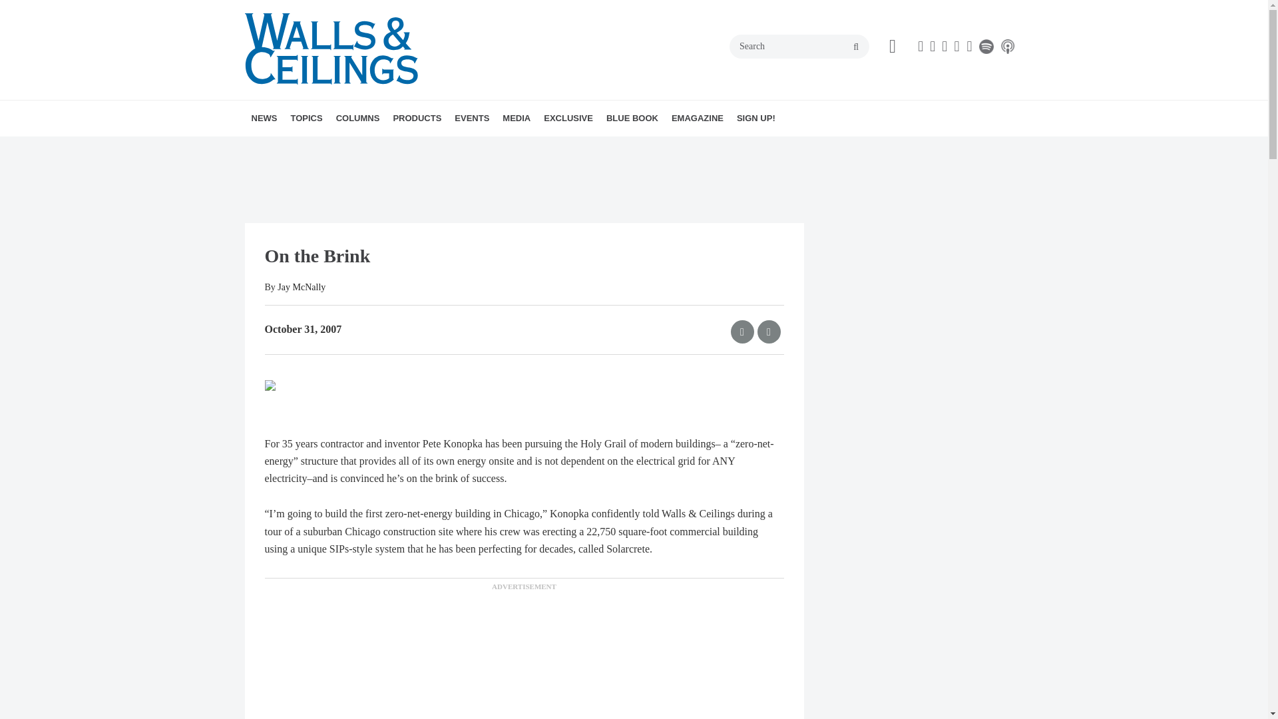  Describe the element at coordinates (413, 147) in the screenshot. I see `ALL THINGS GYPSUM` at that location.